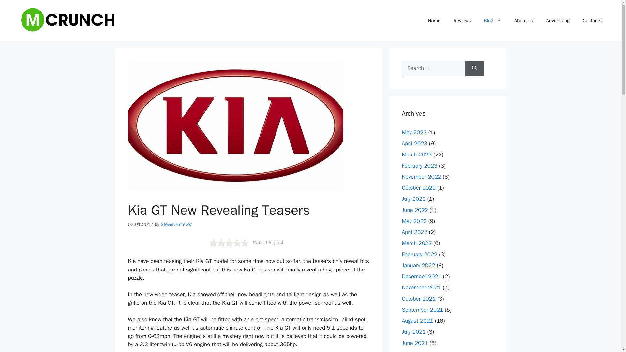 The width and height of the screenshot is (626, 352). Describe the element at coordinates (176, 224) in the screenshot. I see `Steven Estevez` at that location.